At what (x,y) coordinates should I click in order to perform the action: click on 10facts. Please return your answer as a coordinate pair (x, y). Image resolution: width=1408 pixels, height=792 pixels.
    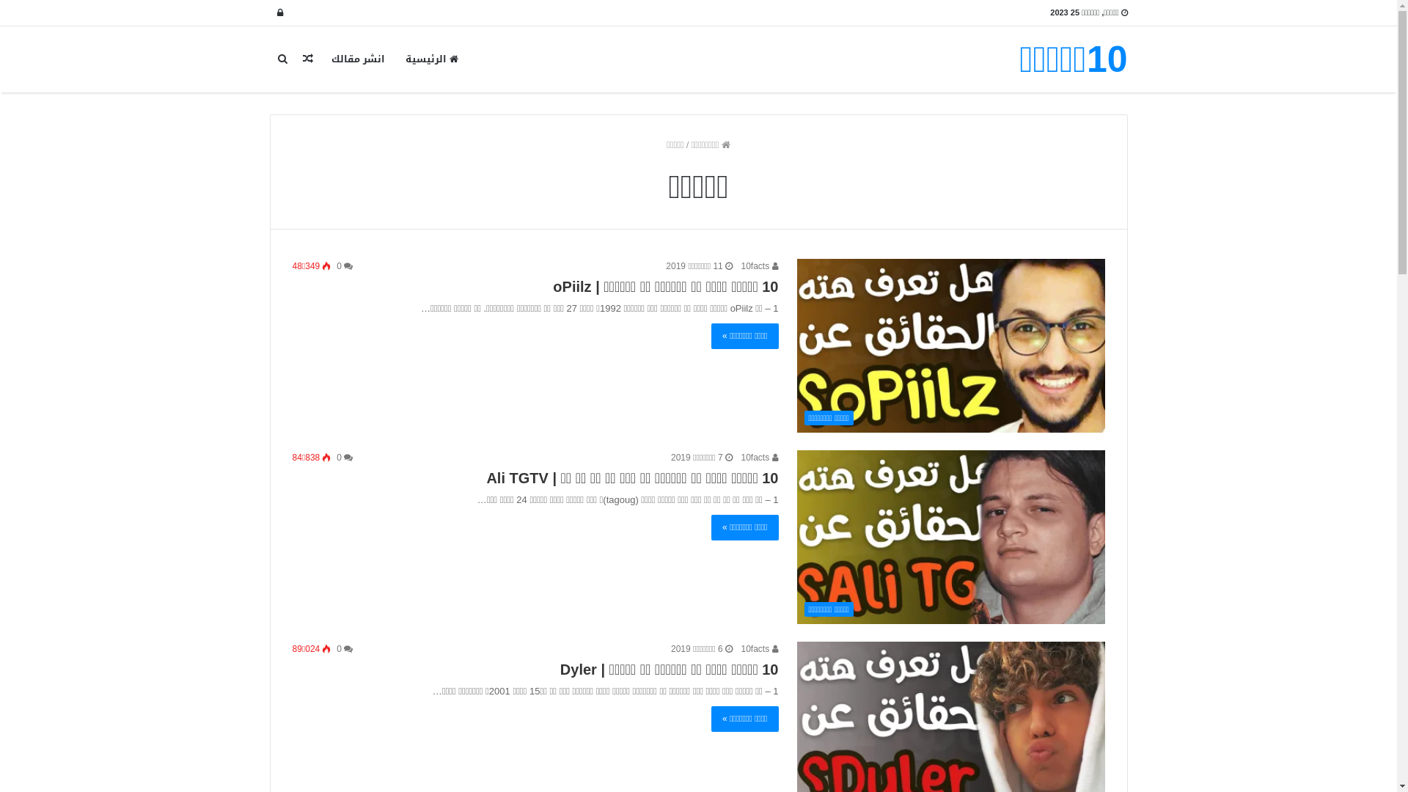
    Looking at the image, I should click on (759, 458).